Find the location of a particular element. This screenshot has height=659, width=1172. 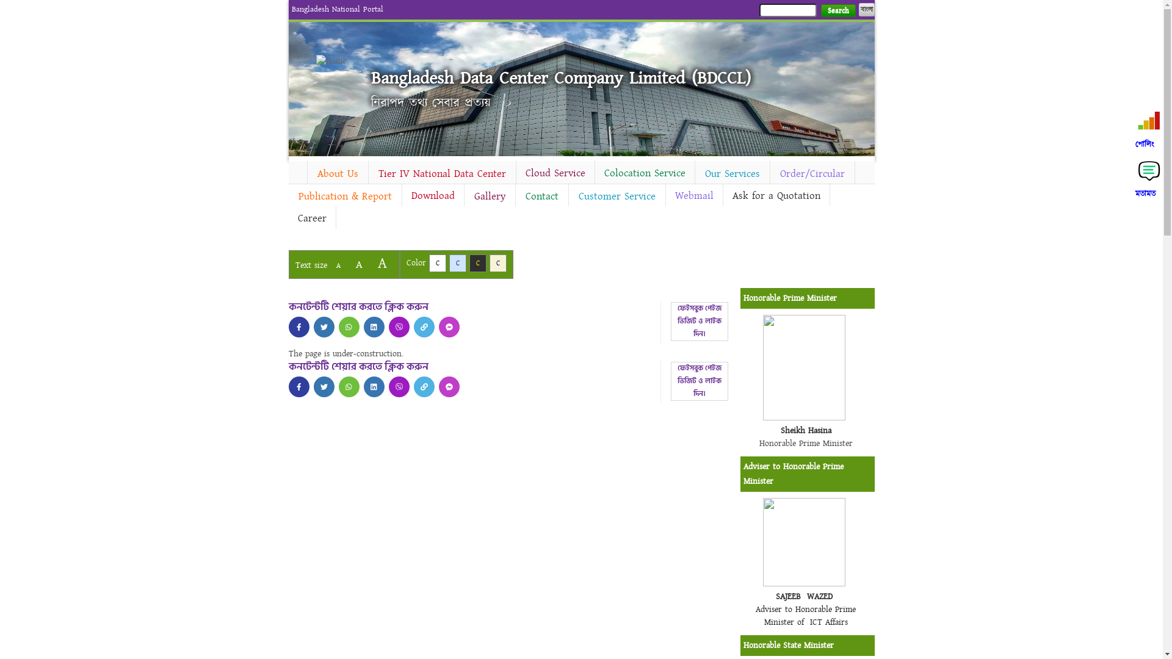

Contact is located at coordinates (541, 196).